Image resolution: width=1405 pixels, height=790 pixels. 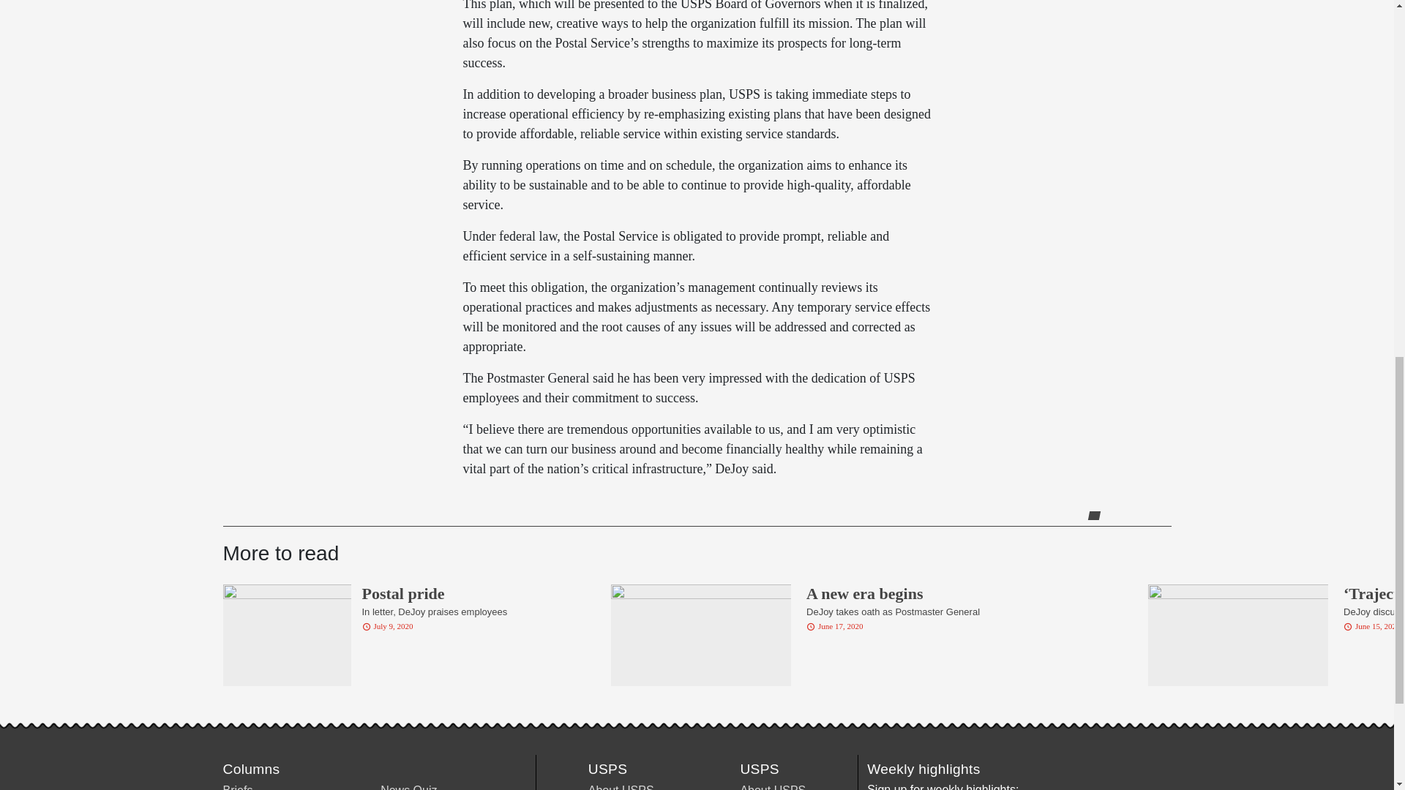 I want to click on About USPS, so click(x=621, y=787).